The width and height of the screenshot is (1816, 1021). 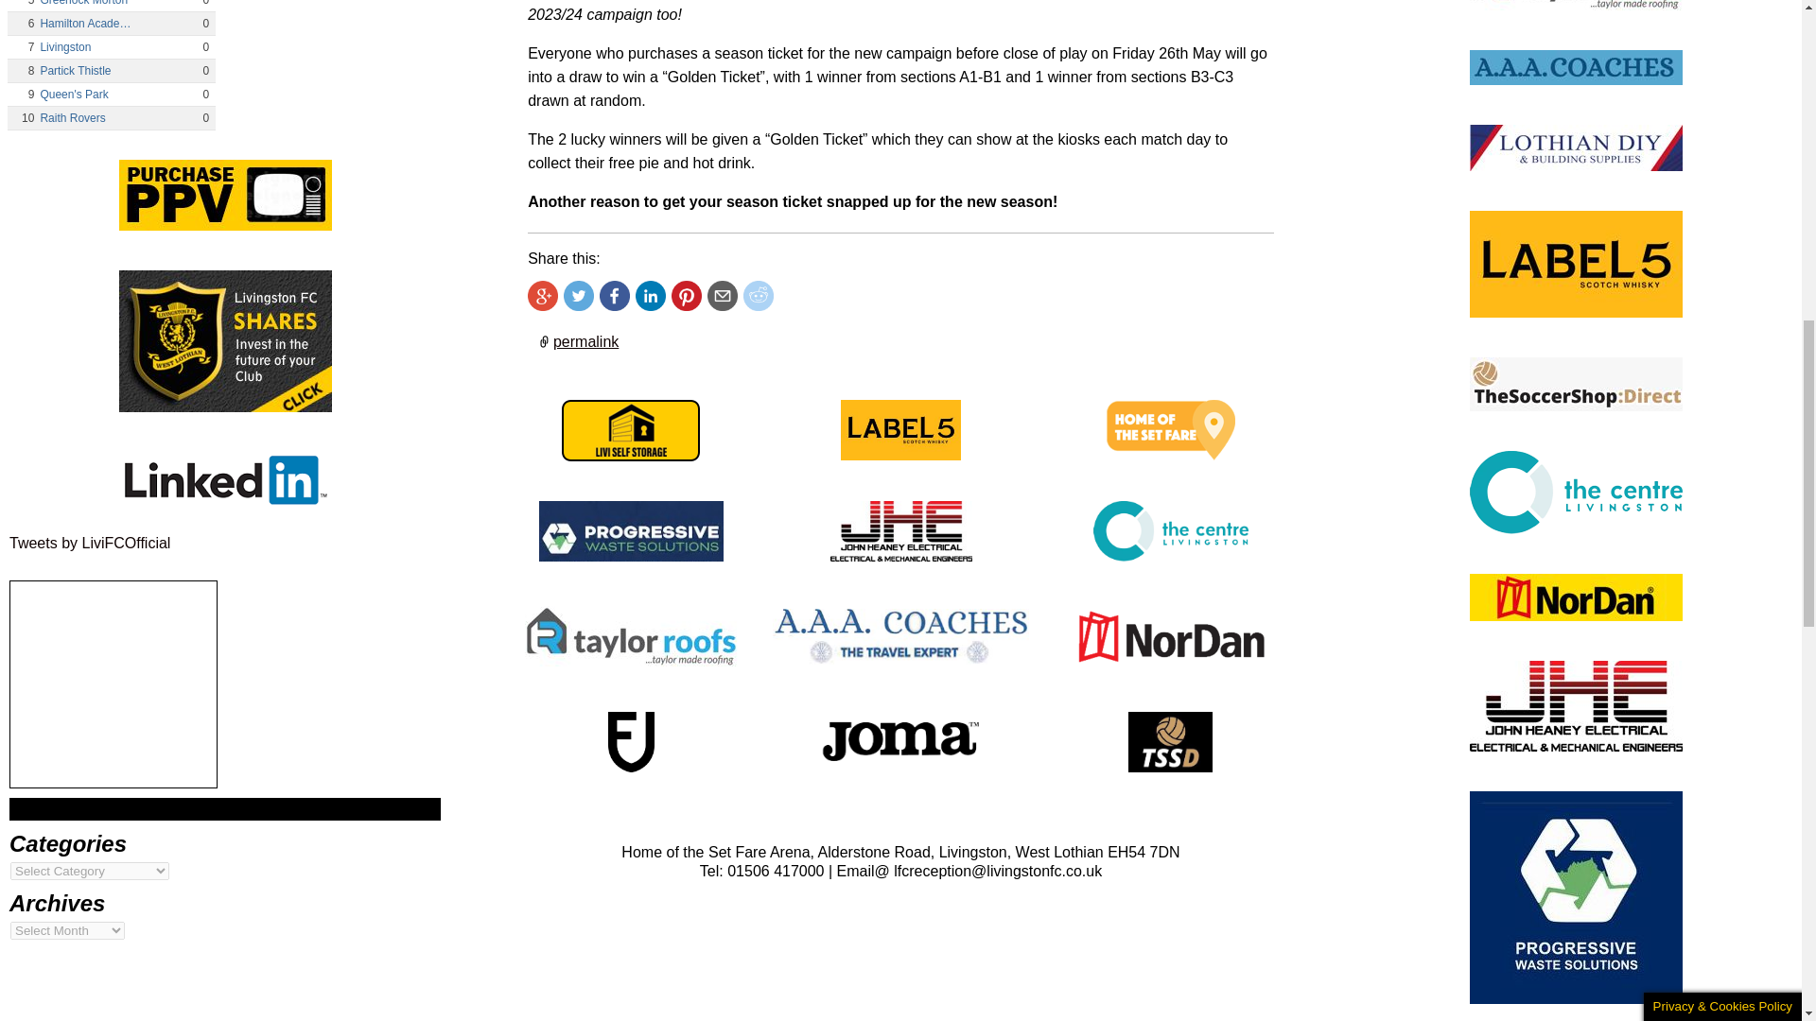 What do you see at coordinates (578, 296) in the screenshot?
I see `Click to share on Twitter` at bounding box center [578, 296].